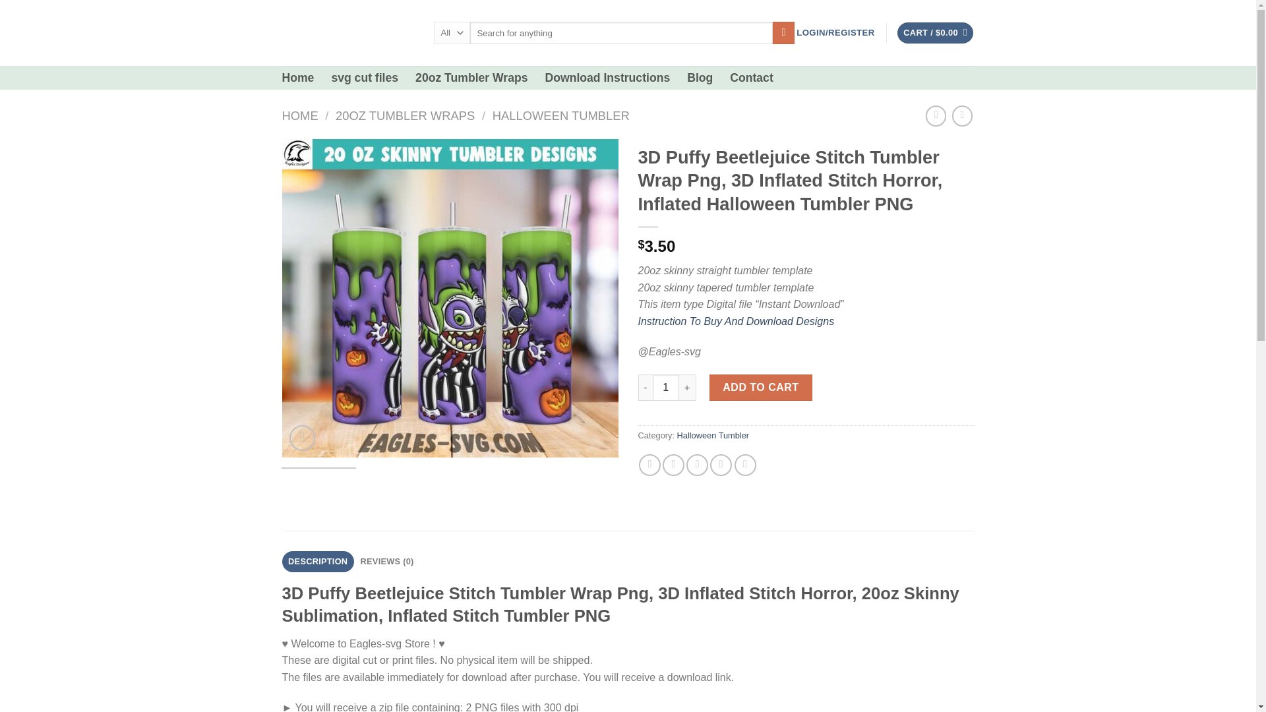  Describe the element at coordinates (301, 115) in the screenshot. I see `HOME` at that location.